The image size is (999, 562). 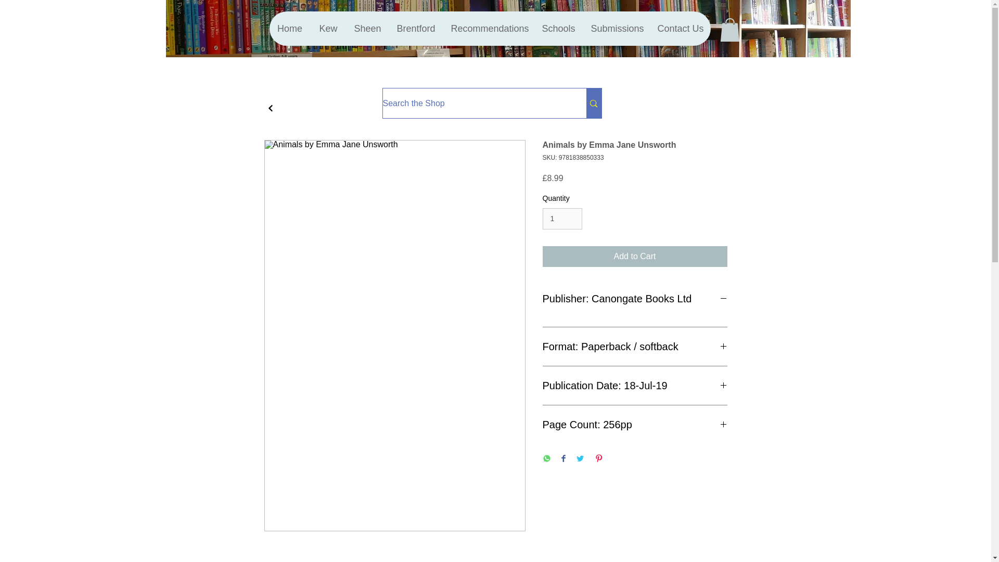 What do you see at coordinates (635, 299) in the screenshot?
I see `Publisher: Canongate Books Ltd` at bounding box center [635, 299].